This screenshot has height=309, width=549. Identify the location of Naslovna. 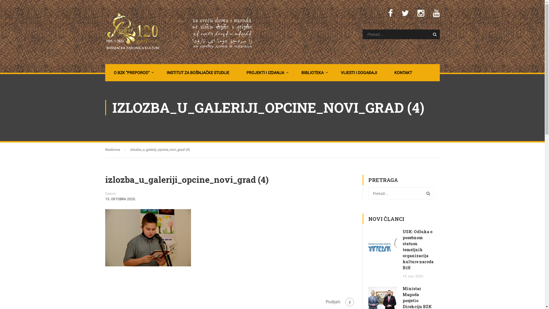
(116, 150).